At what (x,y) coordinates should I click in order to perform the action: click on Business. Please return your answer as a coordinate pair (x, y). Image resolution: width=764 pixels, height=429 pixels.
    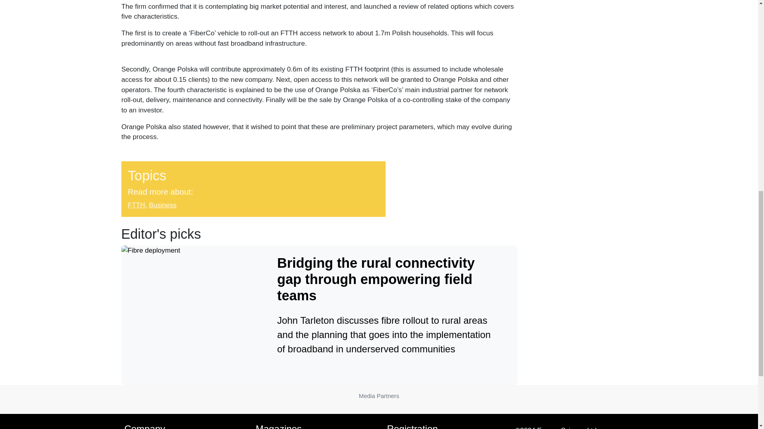
    Looking at the image, I should click on (162, 205).